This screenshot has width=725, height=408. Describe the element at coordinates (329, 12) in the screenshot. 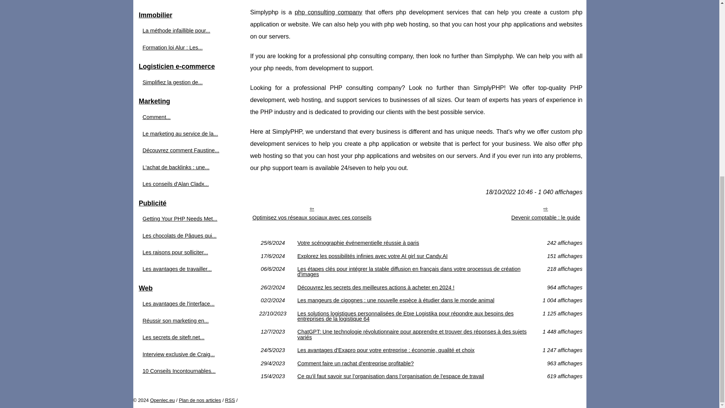

I see `php consulting company` at that location.